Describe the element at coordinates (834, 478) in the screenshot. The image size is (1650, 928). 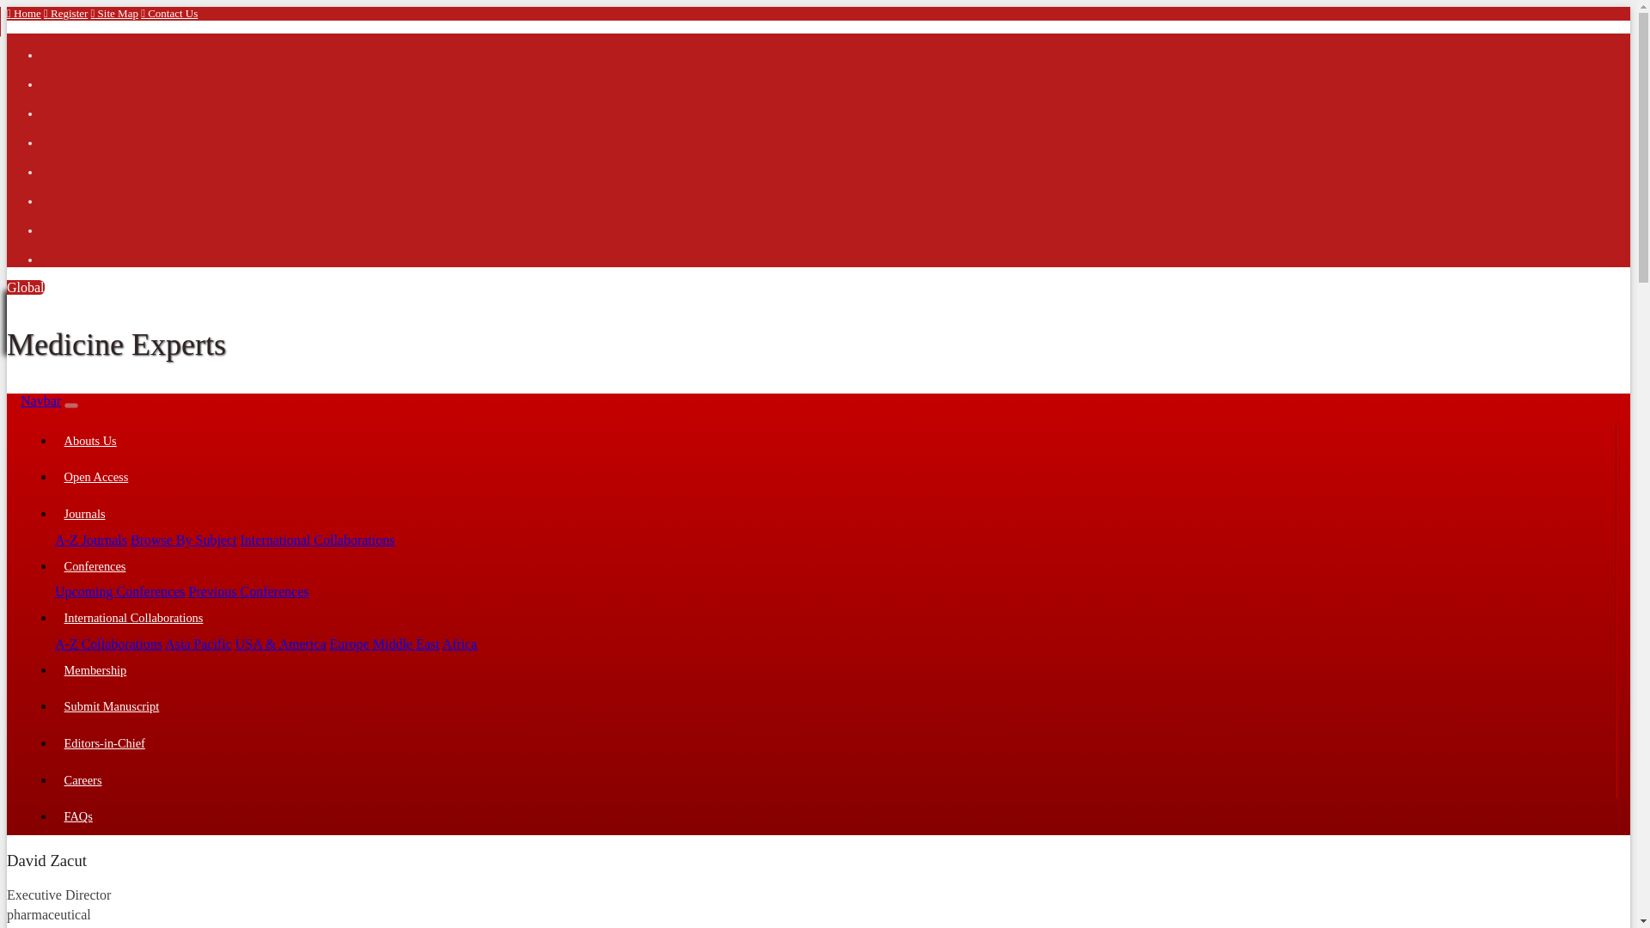
I see `Open Access` at that location.